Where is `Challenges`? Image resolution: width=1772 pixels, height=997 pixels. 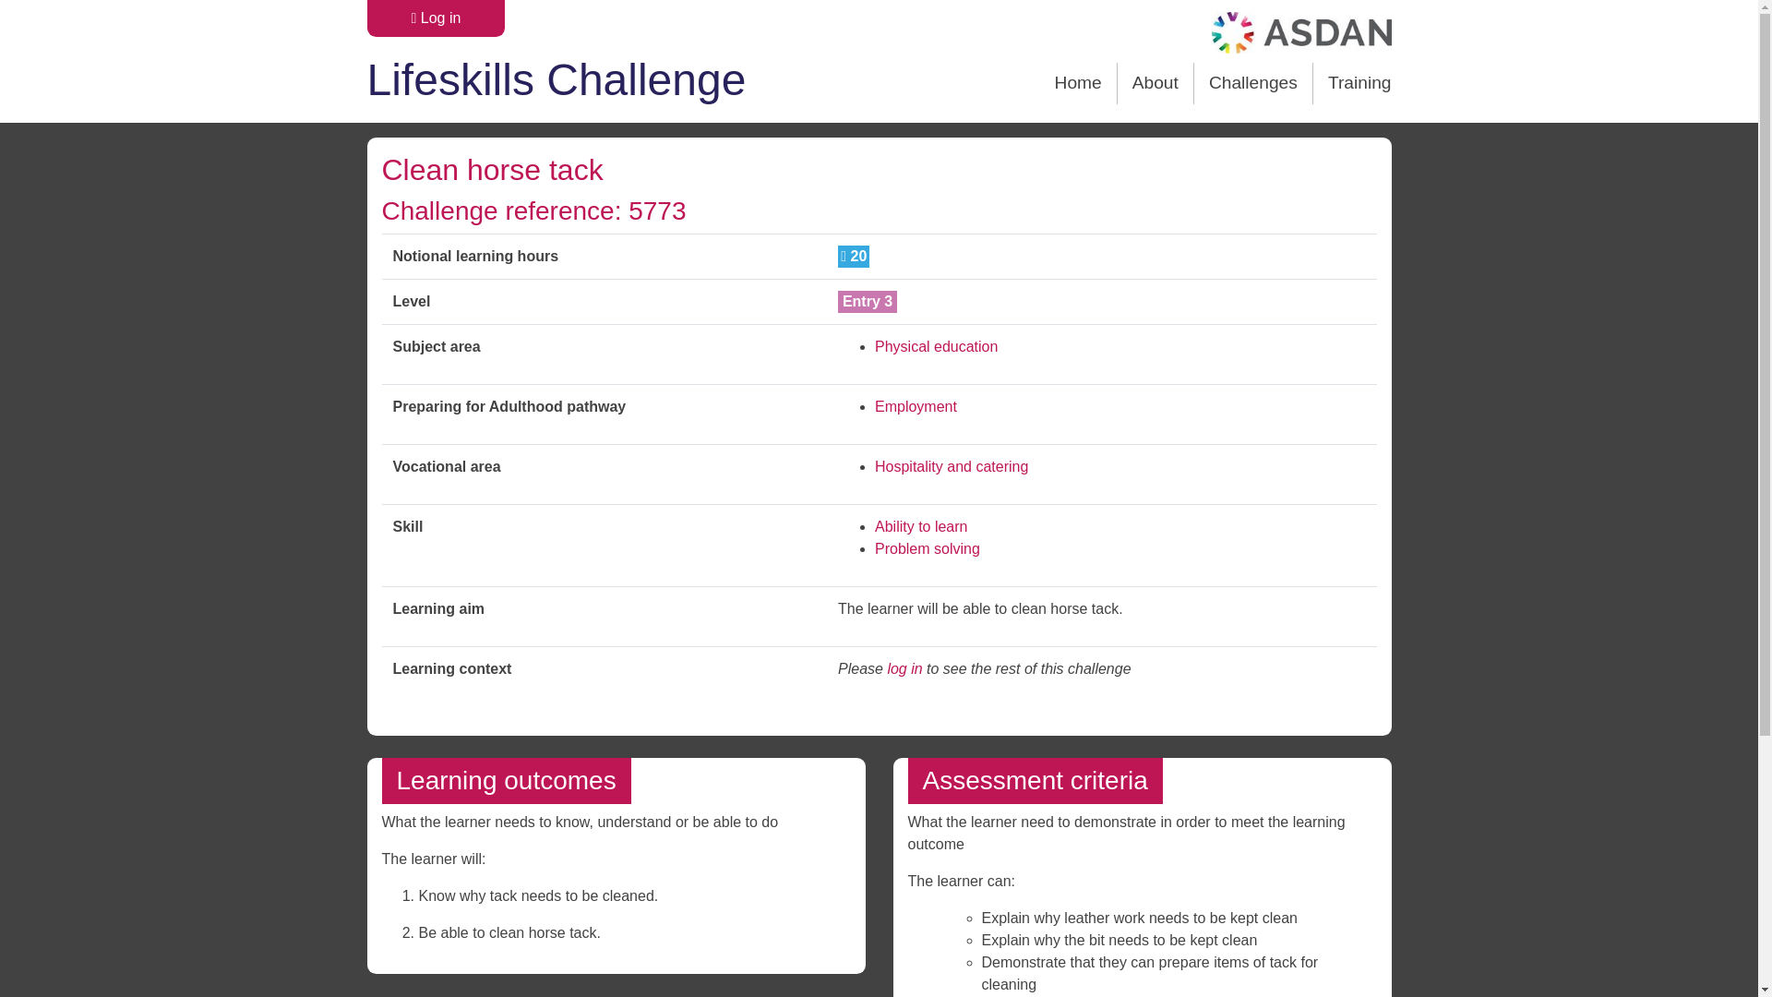
Challenges is located at coordinates (1253, 83).